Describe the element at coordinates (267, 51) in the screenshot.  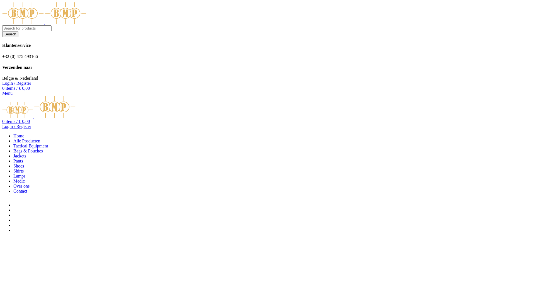
I see `Klantenservice
+32 (0) 475 493166` at that location.